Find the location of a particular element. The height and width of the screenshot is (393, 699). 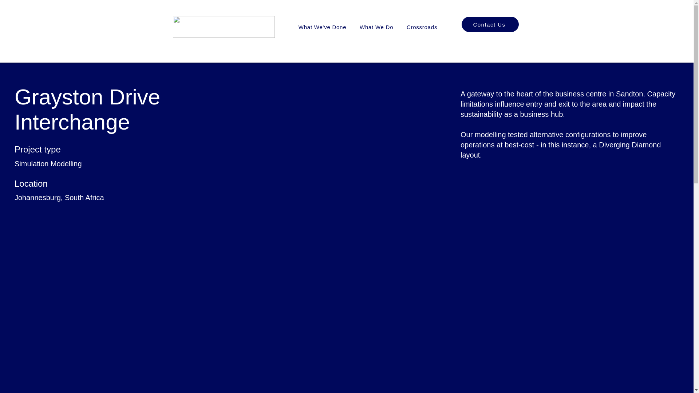

Contact Us is located at coordinates (490, 24).